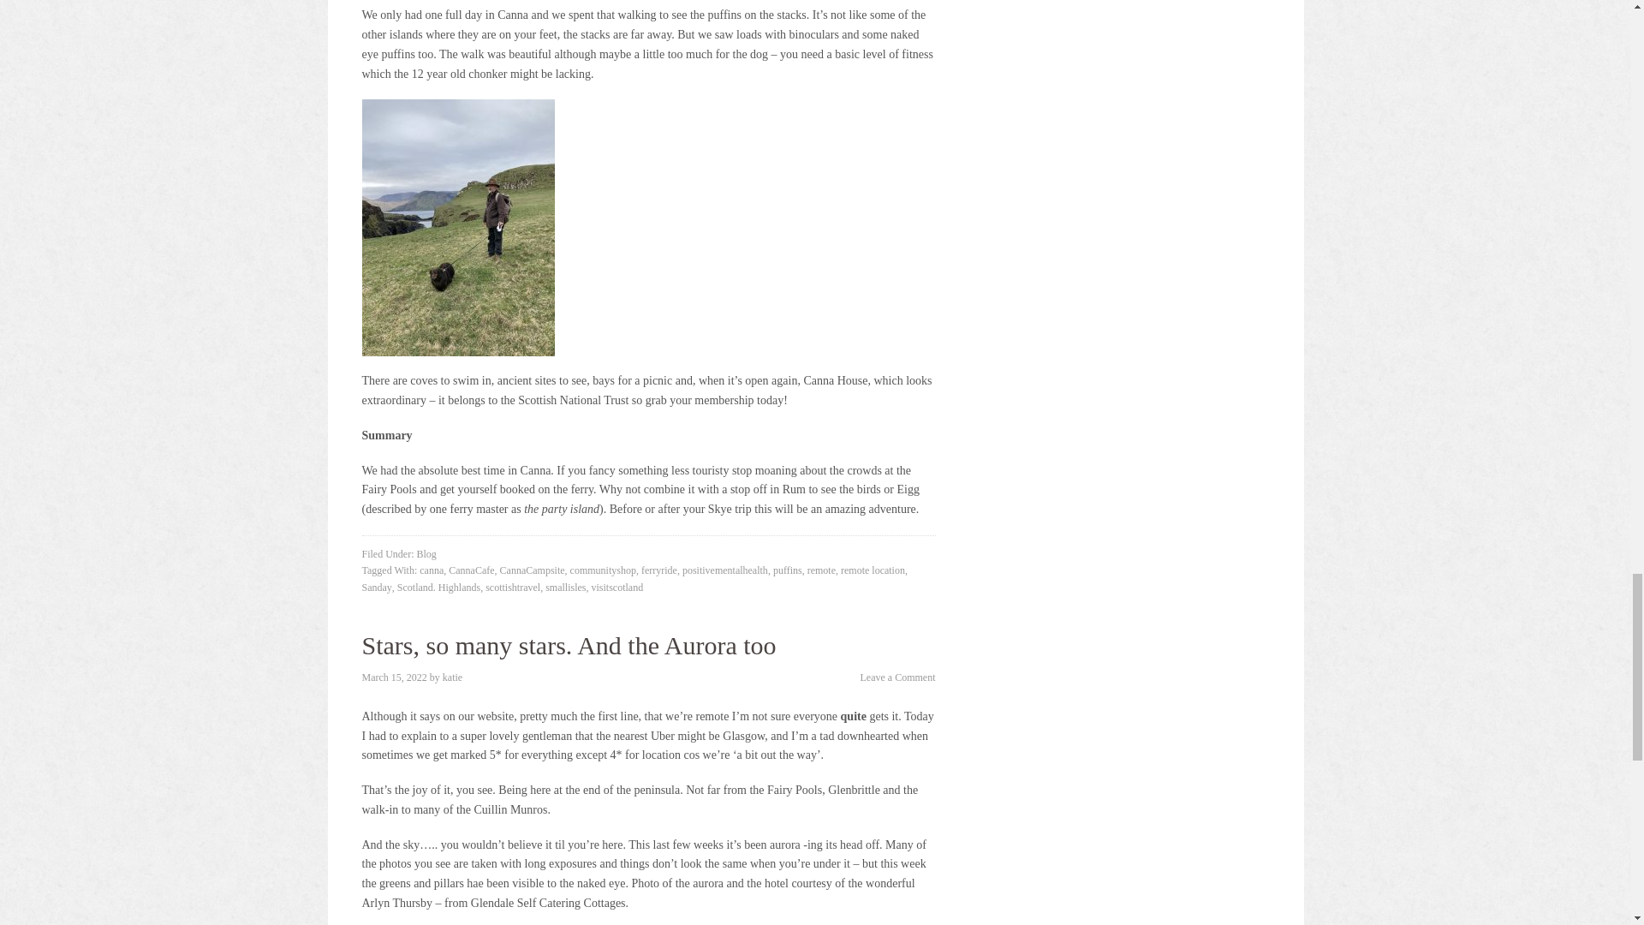  What do you see at coordinates (724, 570) in the screenshot?
I see `positivementalhealth` at bounding box center [724, 570].